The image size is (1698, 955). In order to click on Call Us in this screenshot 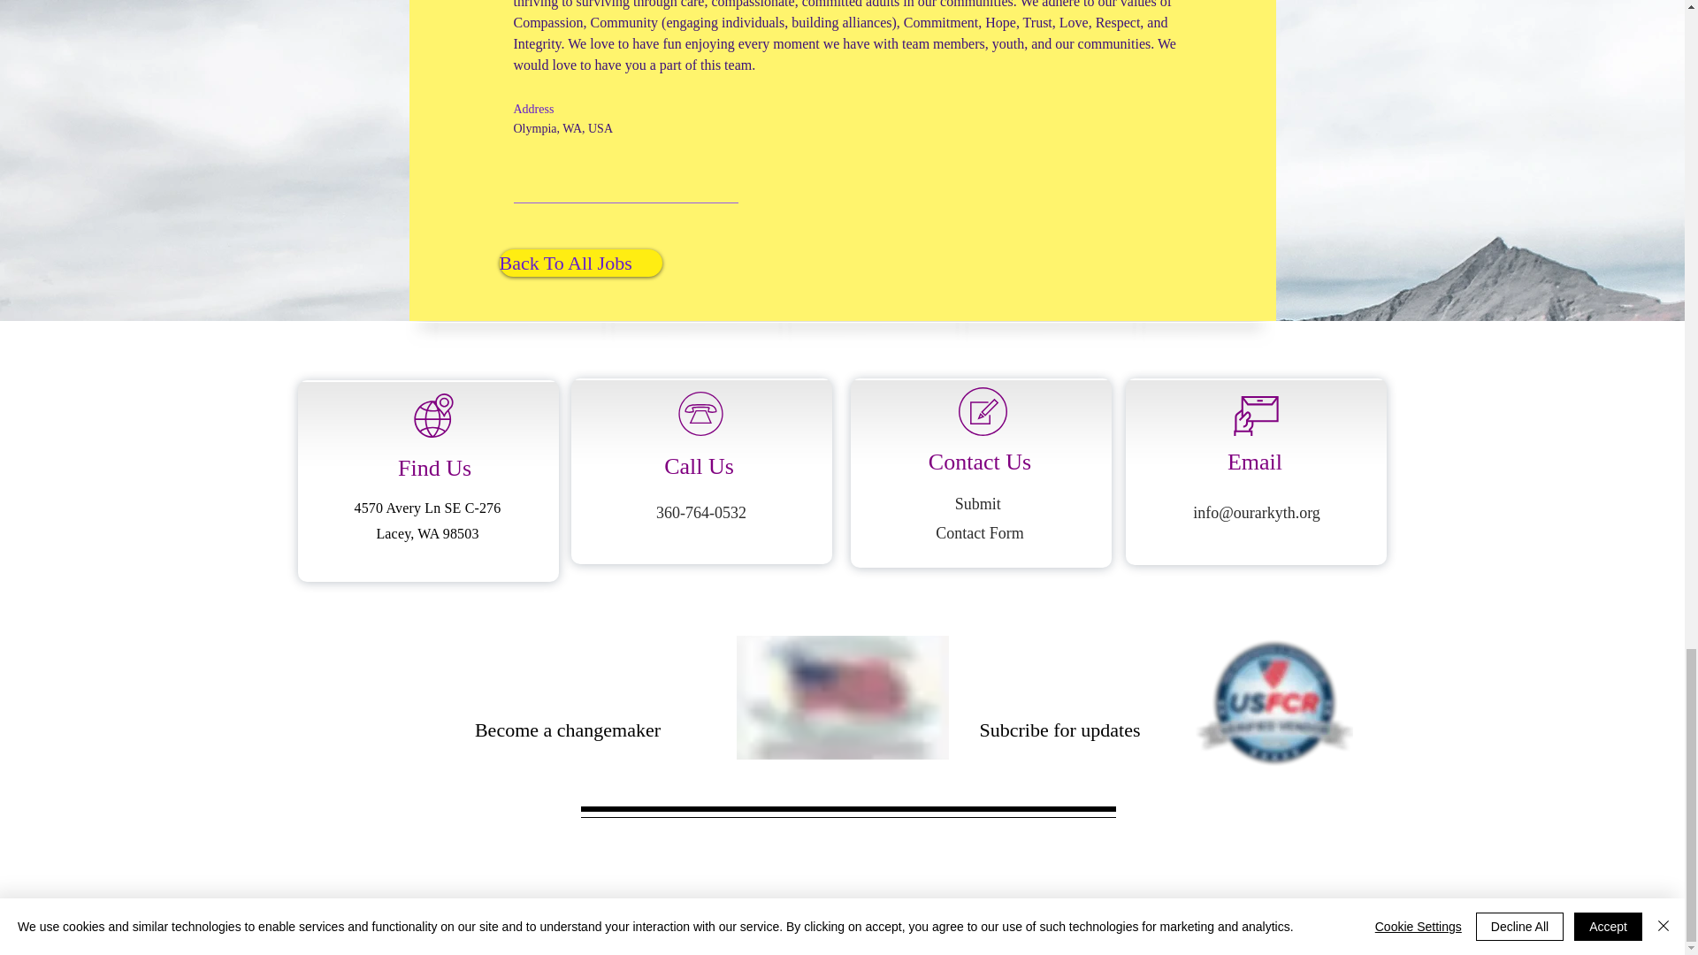, I will do `click(699, 467)`.